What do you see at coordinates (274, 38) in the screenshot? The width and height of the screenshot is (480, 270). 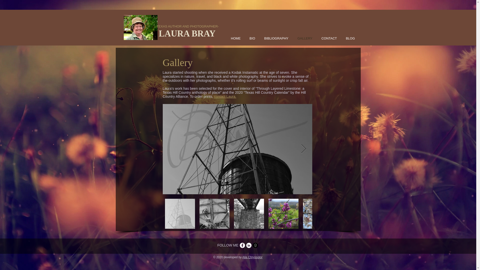 I see `BIBLIOGRAPHY` at bounding box center [274, 38].